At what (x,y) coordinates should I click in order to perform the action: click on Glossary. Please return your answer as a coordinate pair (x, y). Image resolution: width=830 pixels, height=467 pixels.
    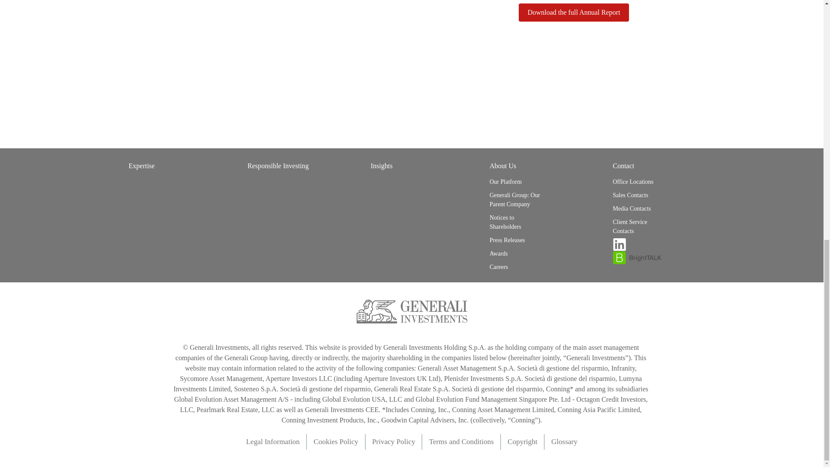
    Looking at the image, I should click on (564, 442).